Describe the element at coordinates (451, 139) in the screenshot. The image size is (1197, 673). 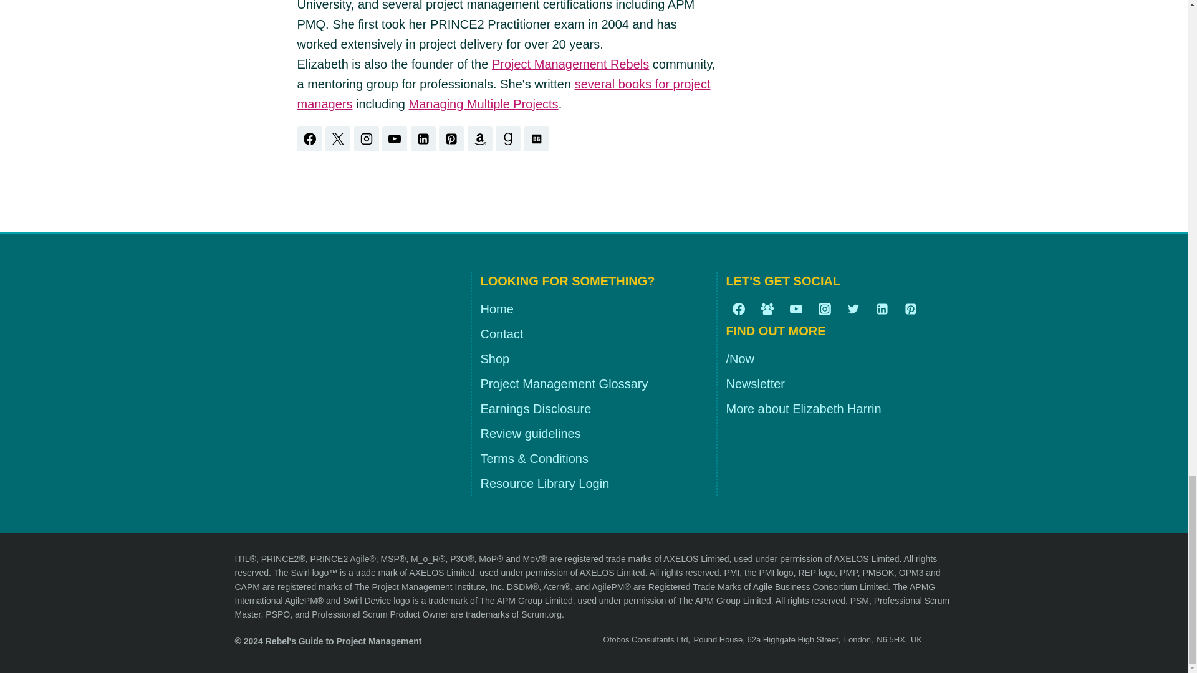
I see `Follow Elizabeth Harrin on Pinterest` at that location.